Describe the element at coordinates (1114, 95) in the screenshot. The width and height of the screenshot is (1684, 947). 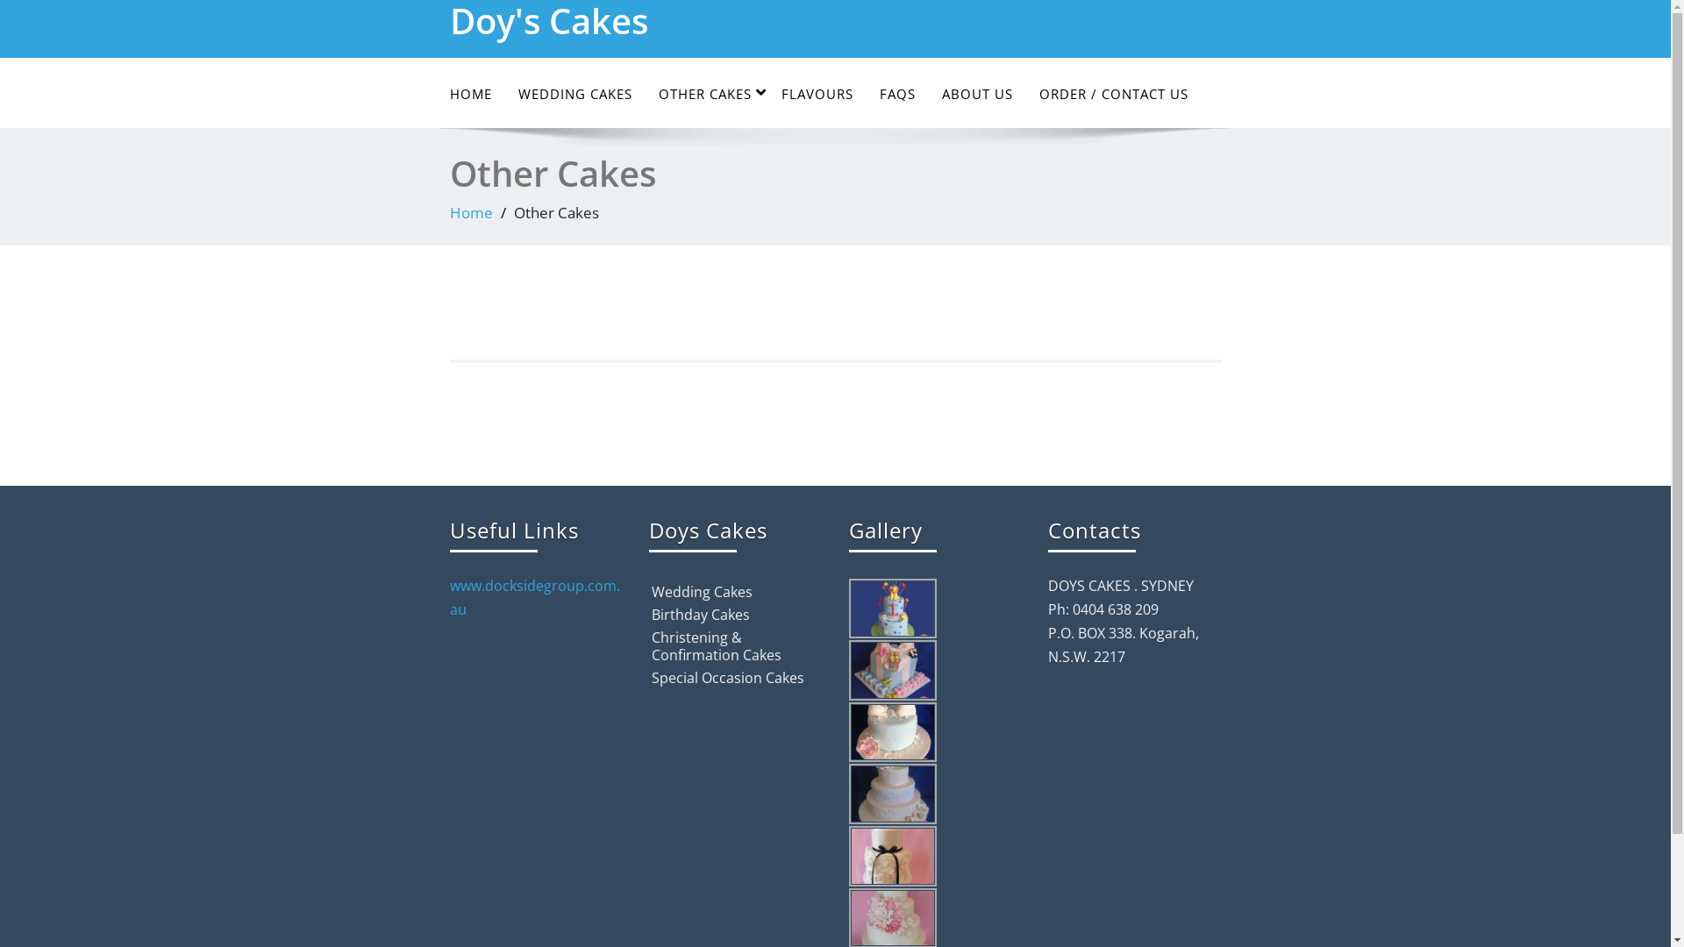
I see `ORDER / CONTACT US` at that location.